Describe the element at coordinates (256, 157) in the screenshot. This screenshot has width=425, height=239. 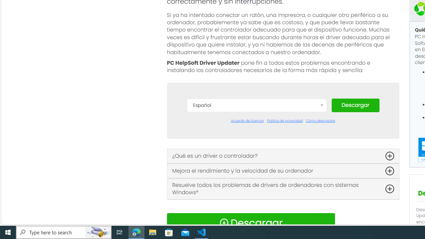
I see `Deutsch` at that location.